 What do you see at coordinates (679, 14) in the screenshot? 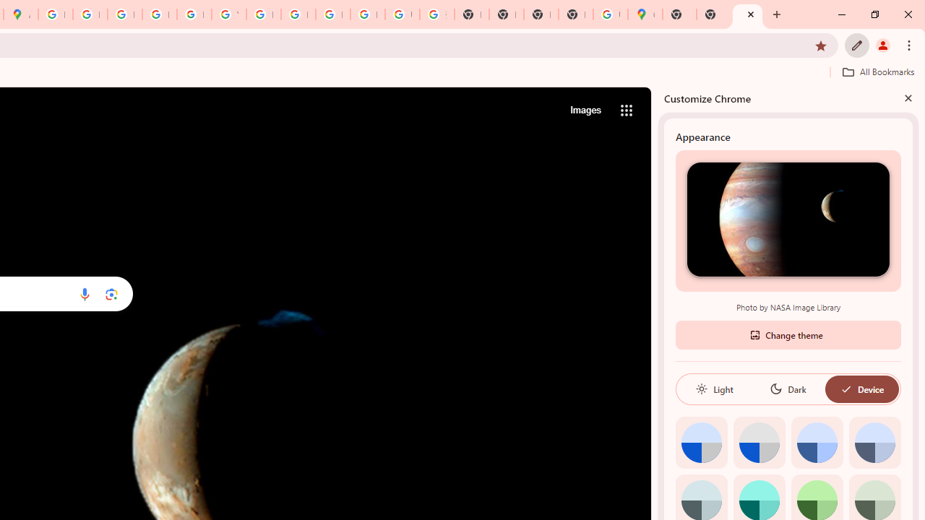
I see `New Tab` at bounding box center [679, 14].